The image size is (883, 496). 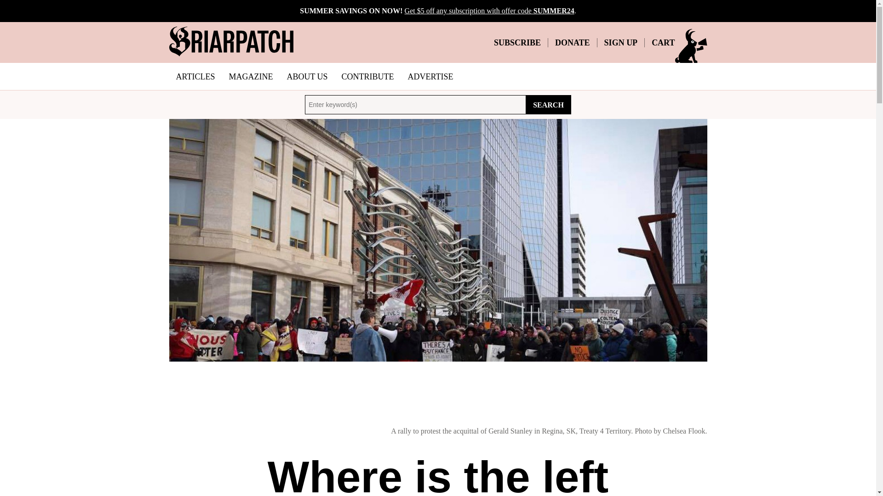 I want to click on DONATE, so click(x=572, y=42).